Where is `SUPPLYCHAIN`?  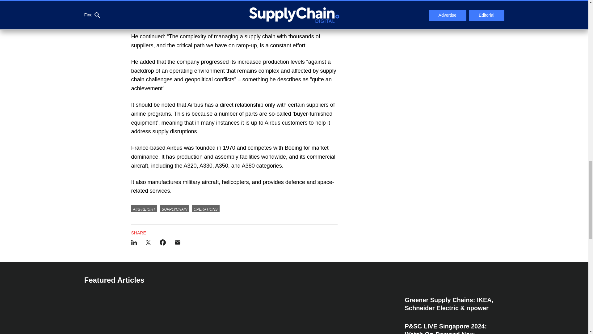
SUPPLYCHAIN is located at coordinates (174, 208).